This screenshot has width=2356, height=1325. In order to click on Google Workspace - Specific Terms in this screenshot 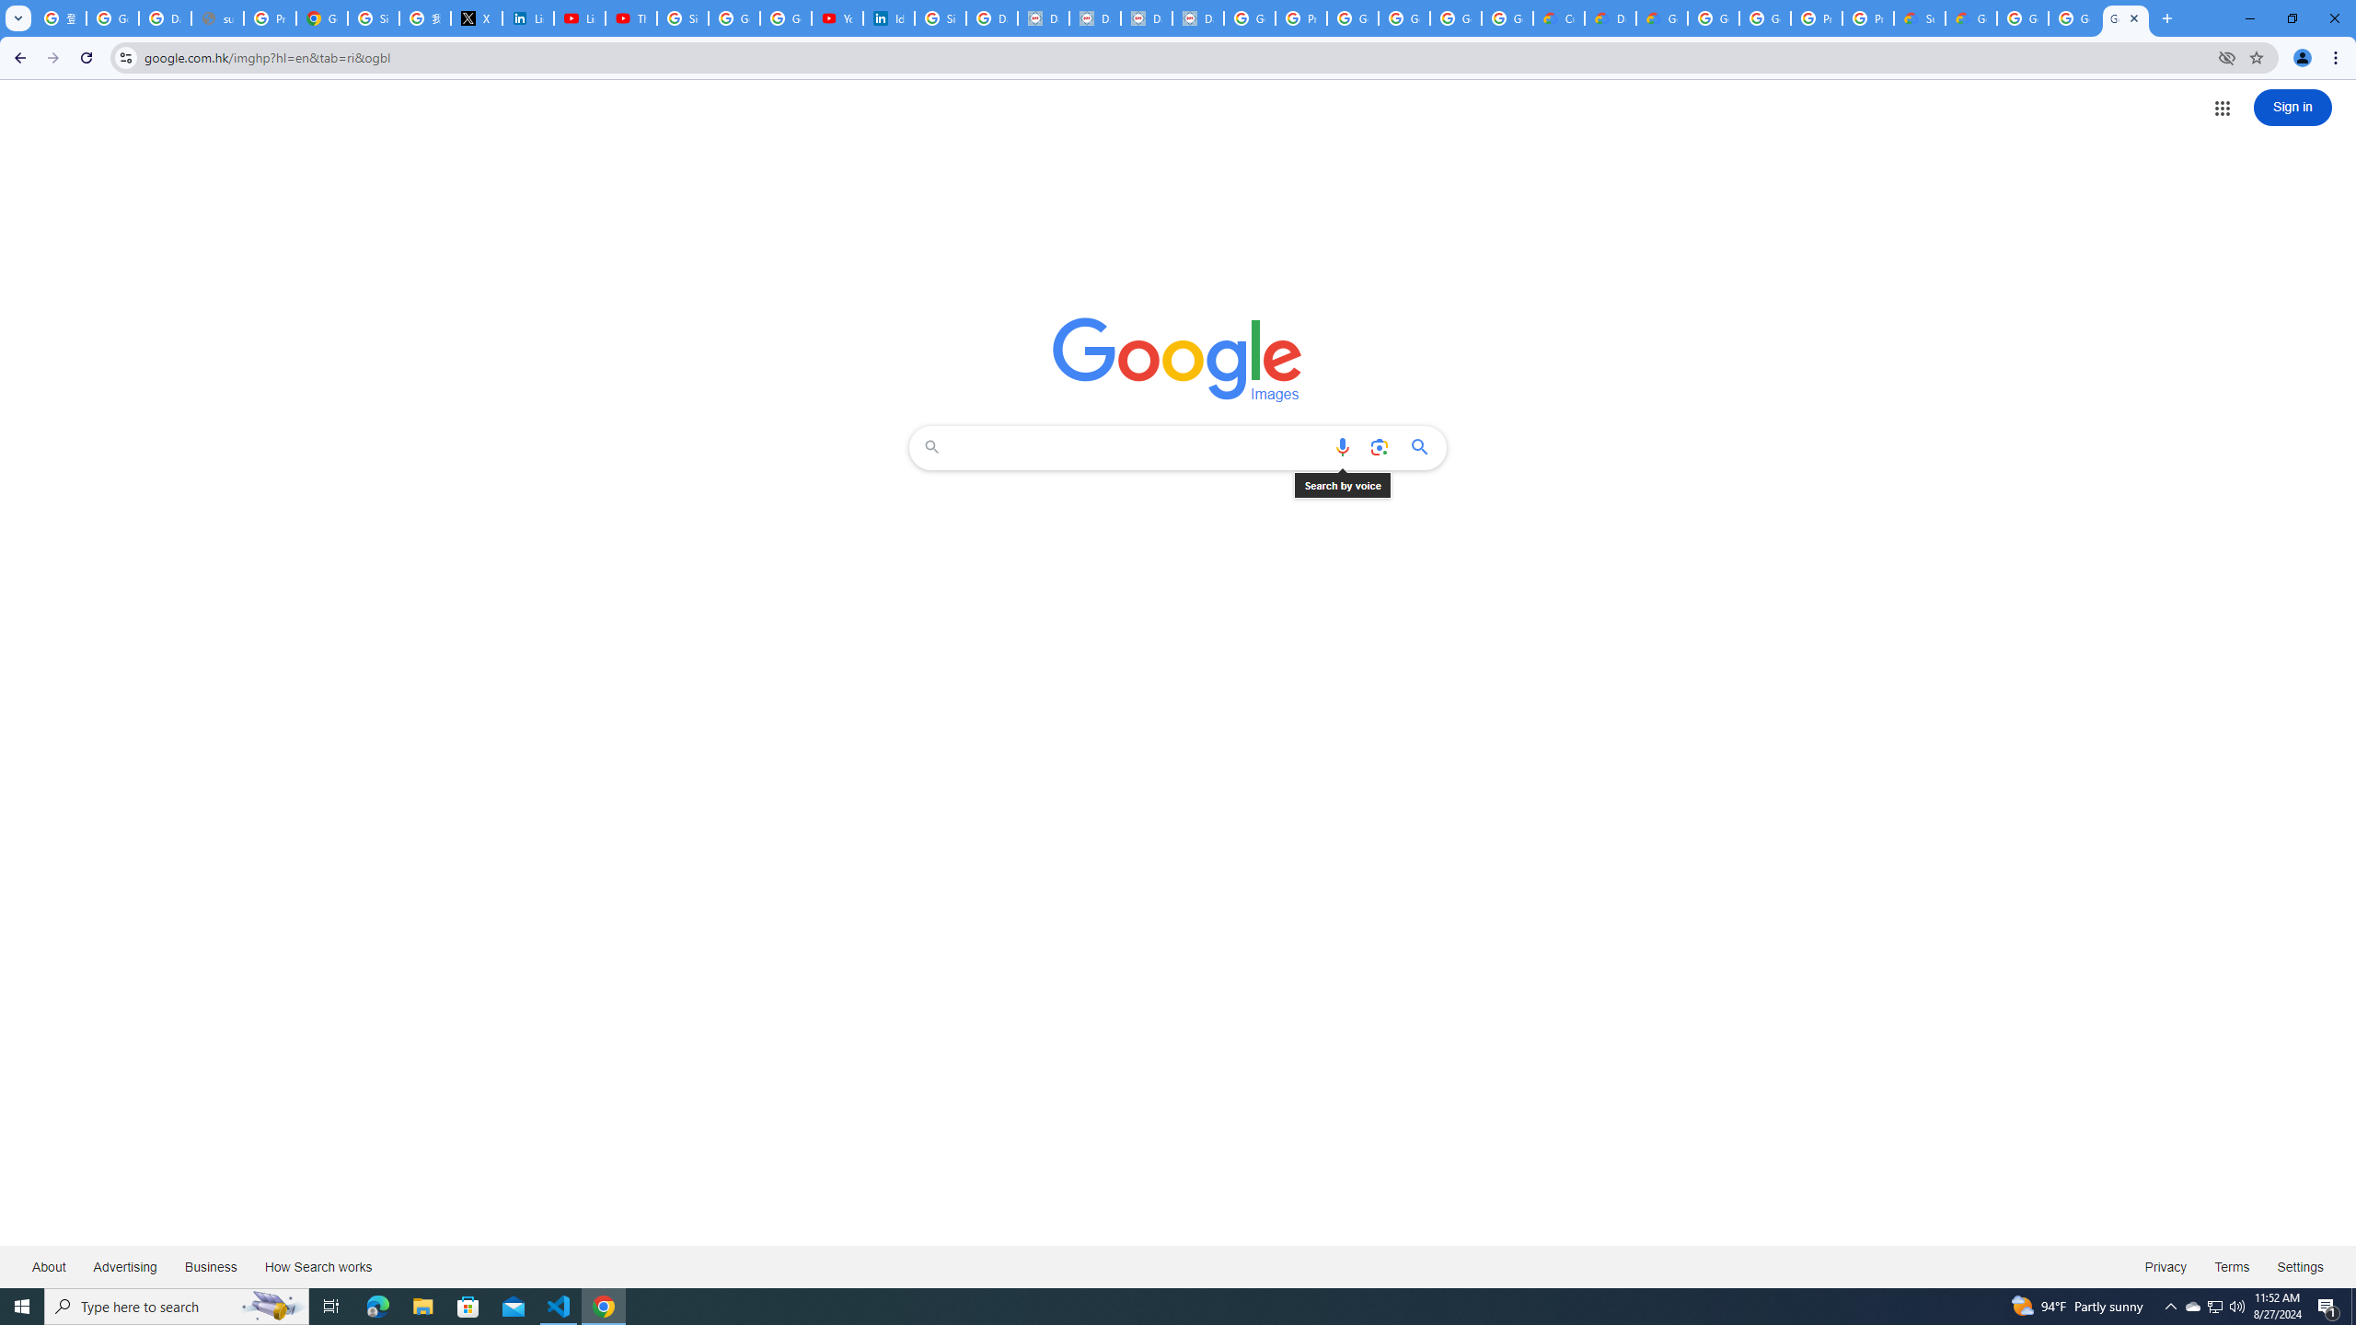, I will do `click(1456, 18)`.